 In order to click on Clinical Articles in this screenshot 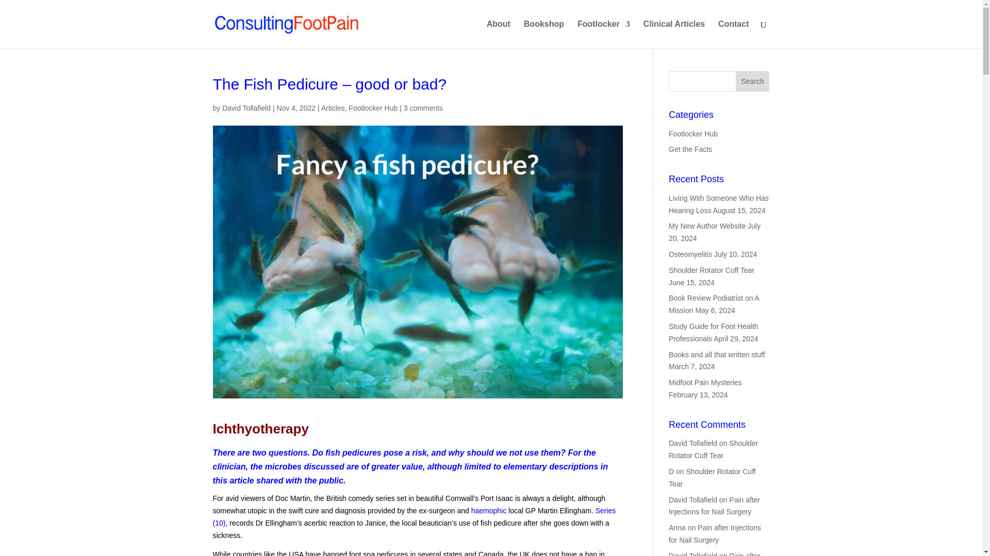, I will do `click(674, 34)`.